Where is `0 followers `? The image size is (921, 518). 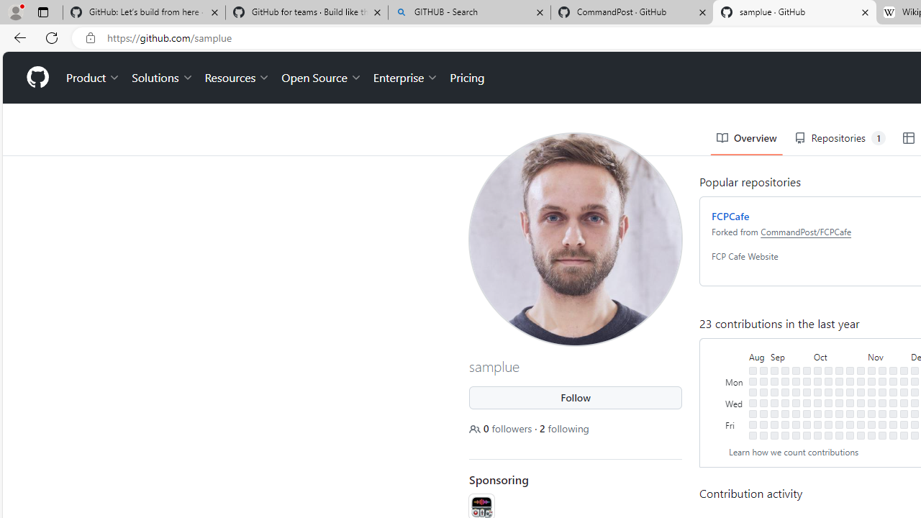 0 followers  is located at coordinates (502, 428).